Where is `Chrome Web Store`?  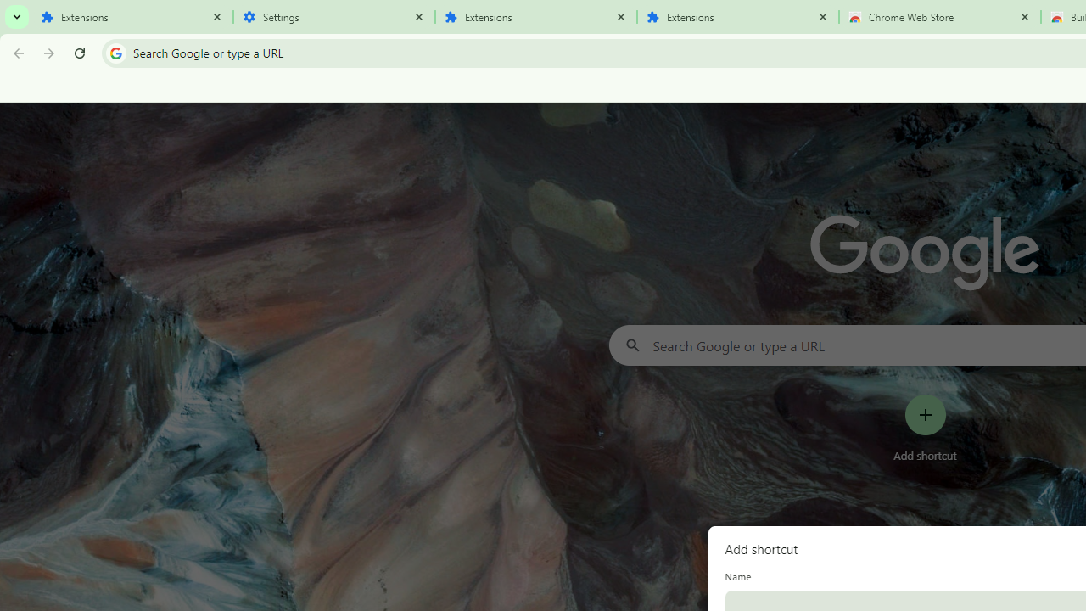 Chrome Web Store is located at coordinates (940, 17).